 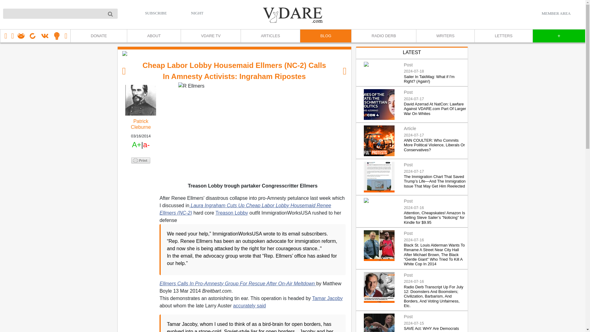 I want to click on SUBSCRIBE, so click(x=156, y=13).